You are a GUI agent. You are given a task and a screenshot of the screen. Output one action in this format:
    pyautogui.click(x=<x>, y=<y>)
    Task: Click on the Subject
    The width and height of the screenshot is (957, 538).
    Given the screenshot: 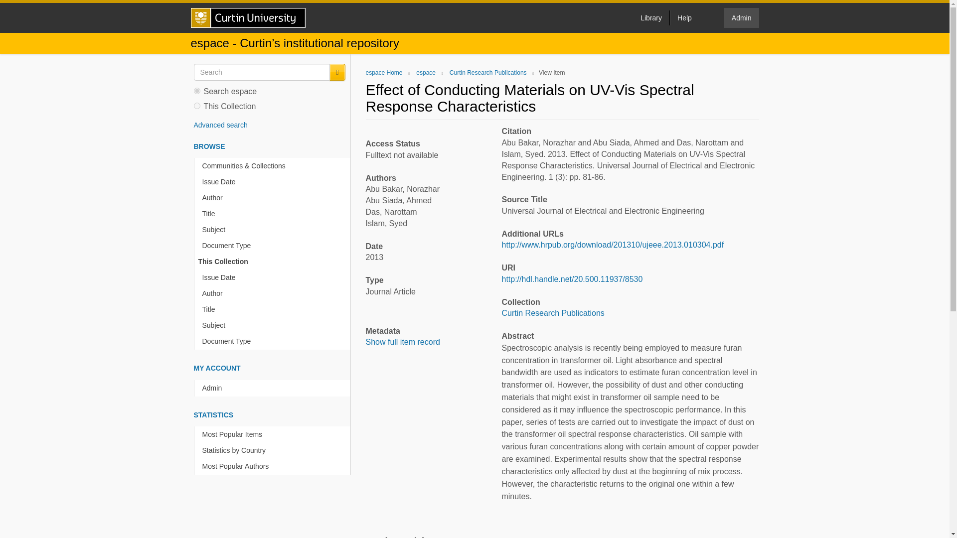 What is the action you would take?
    pyautogui.click(x=274, y=230)
    